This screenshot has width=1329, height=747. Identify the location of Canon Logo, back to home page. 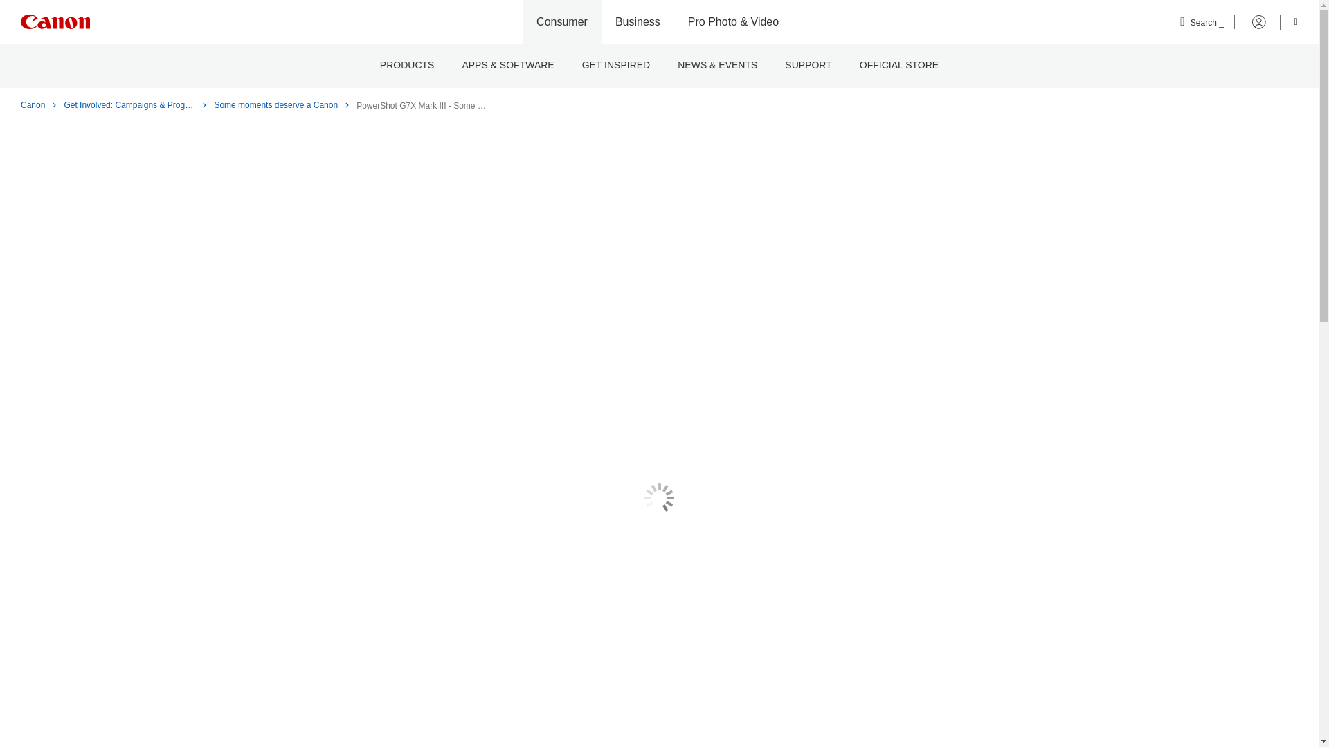
(55, 21).